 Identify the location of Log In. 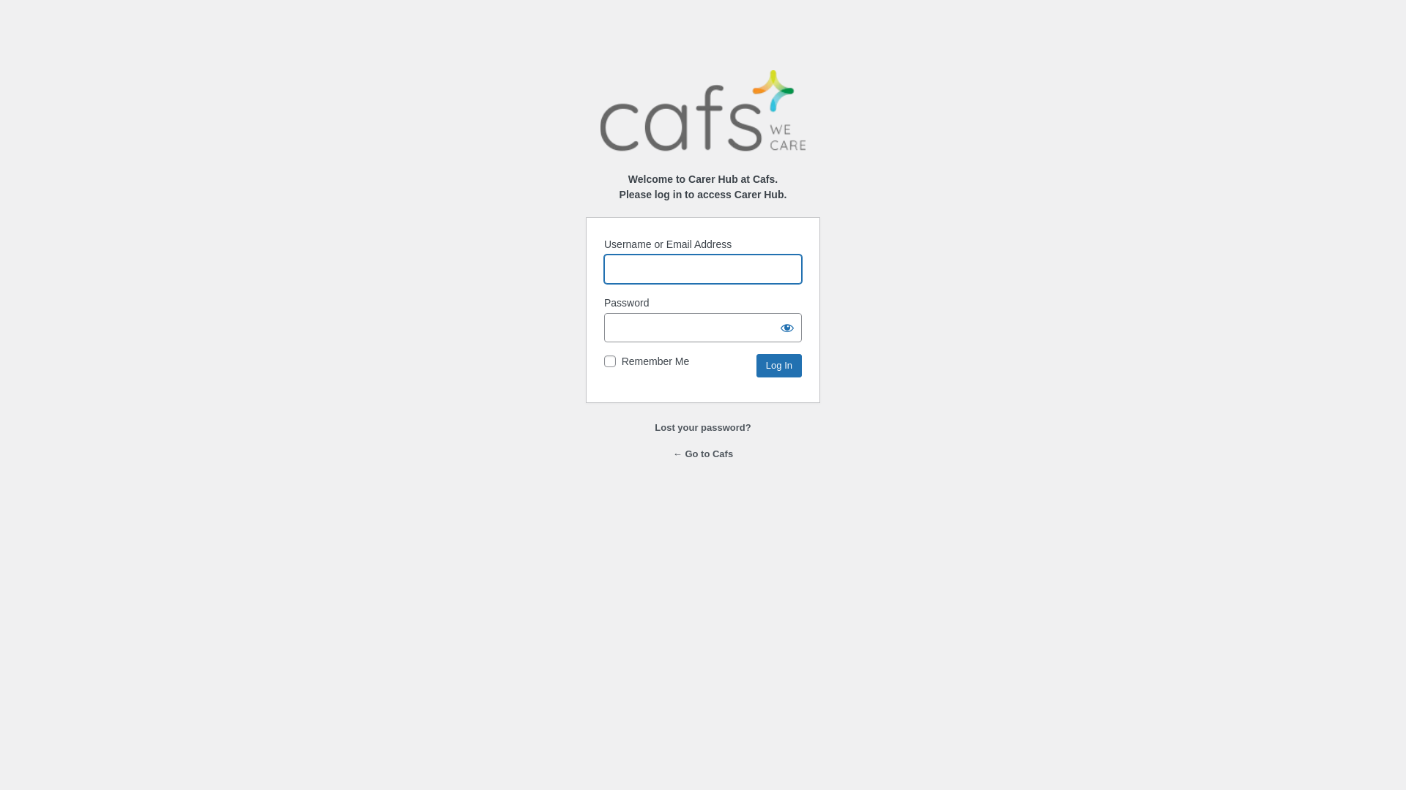
(779, 366).